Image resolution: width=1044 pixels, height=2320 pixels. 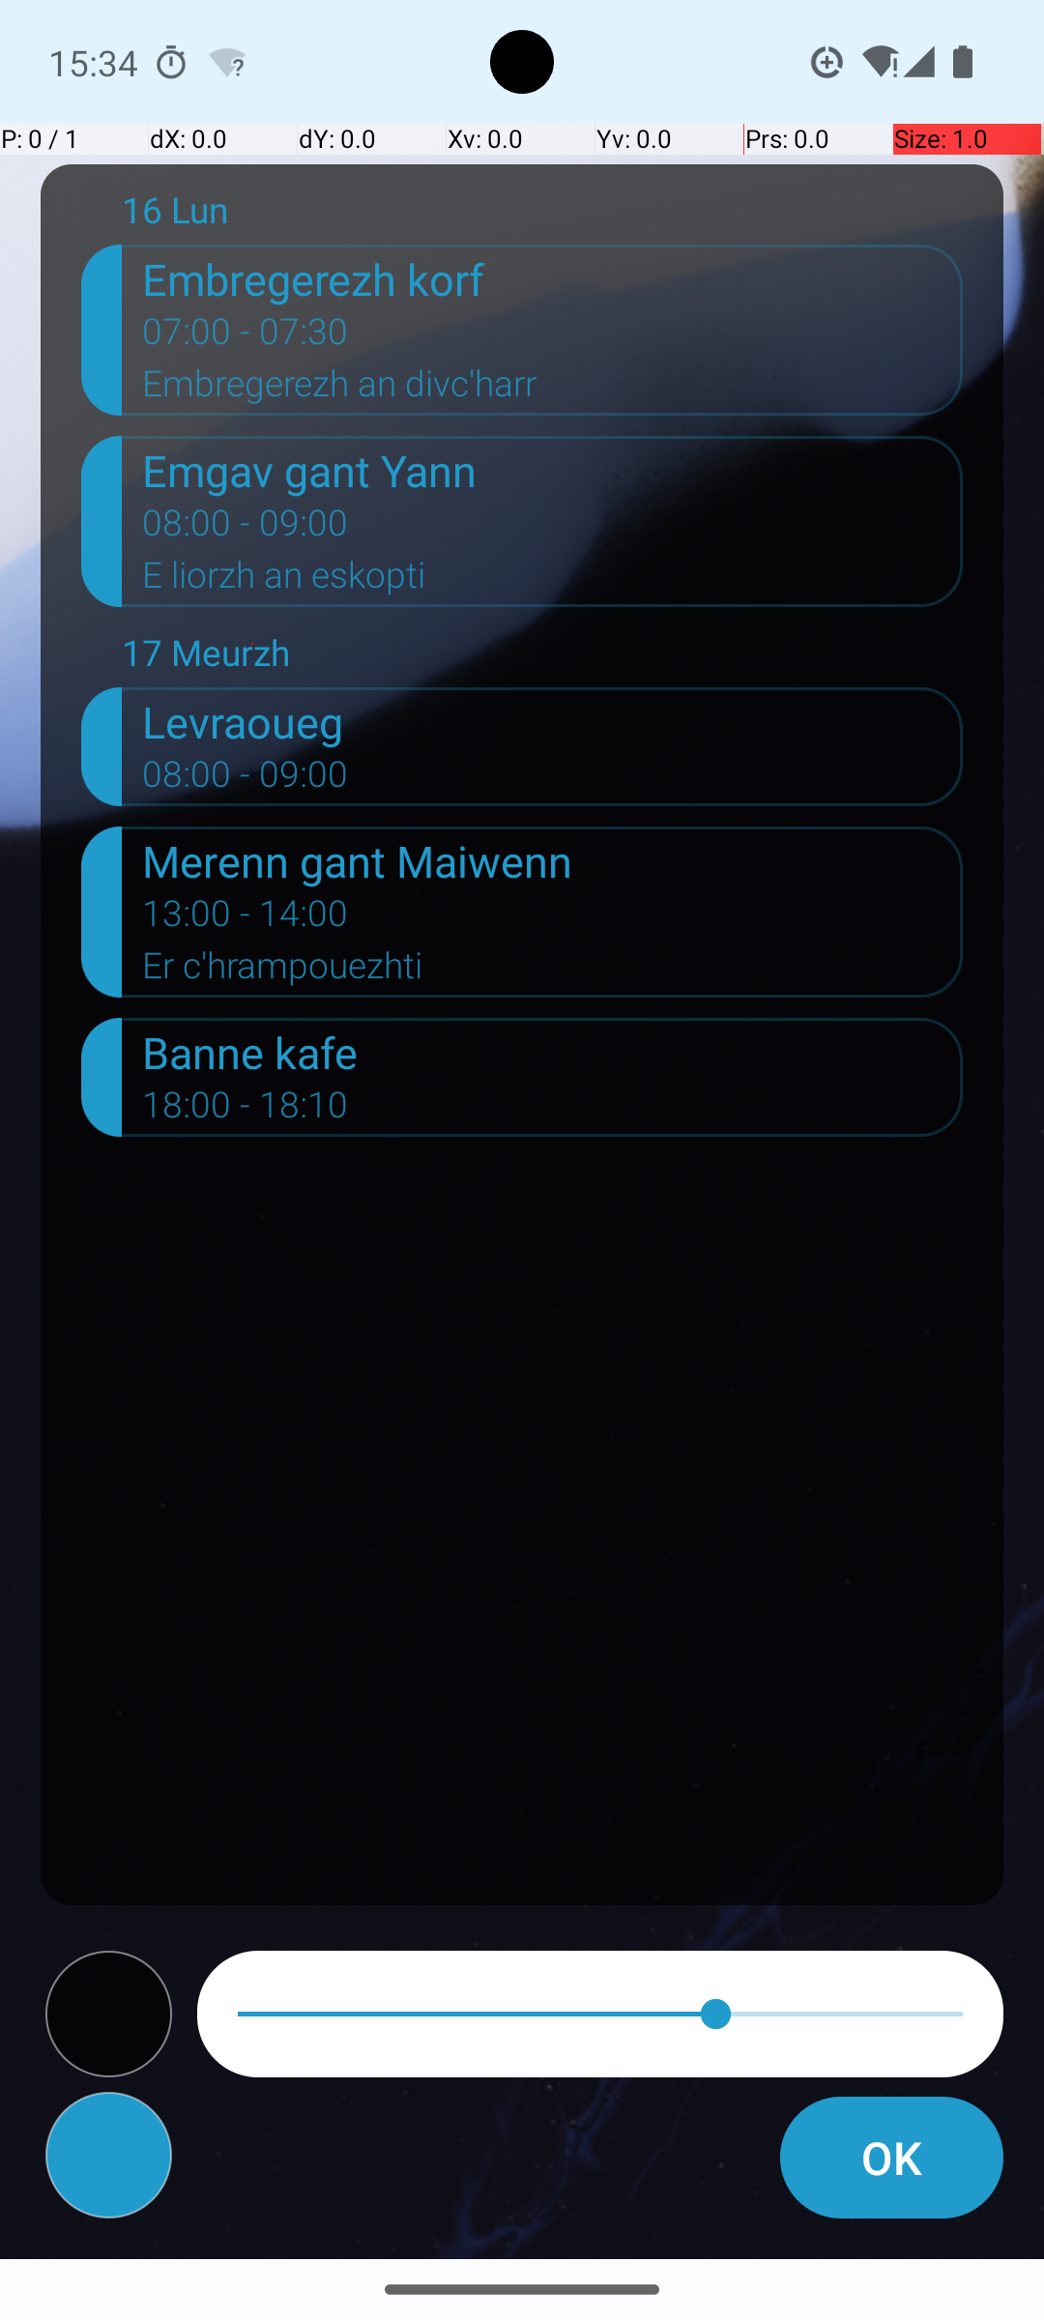 What do you see at coordinates (542, 215) in the screenshot?
I see `16 Lun` at bounding box center [542, 215].